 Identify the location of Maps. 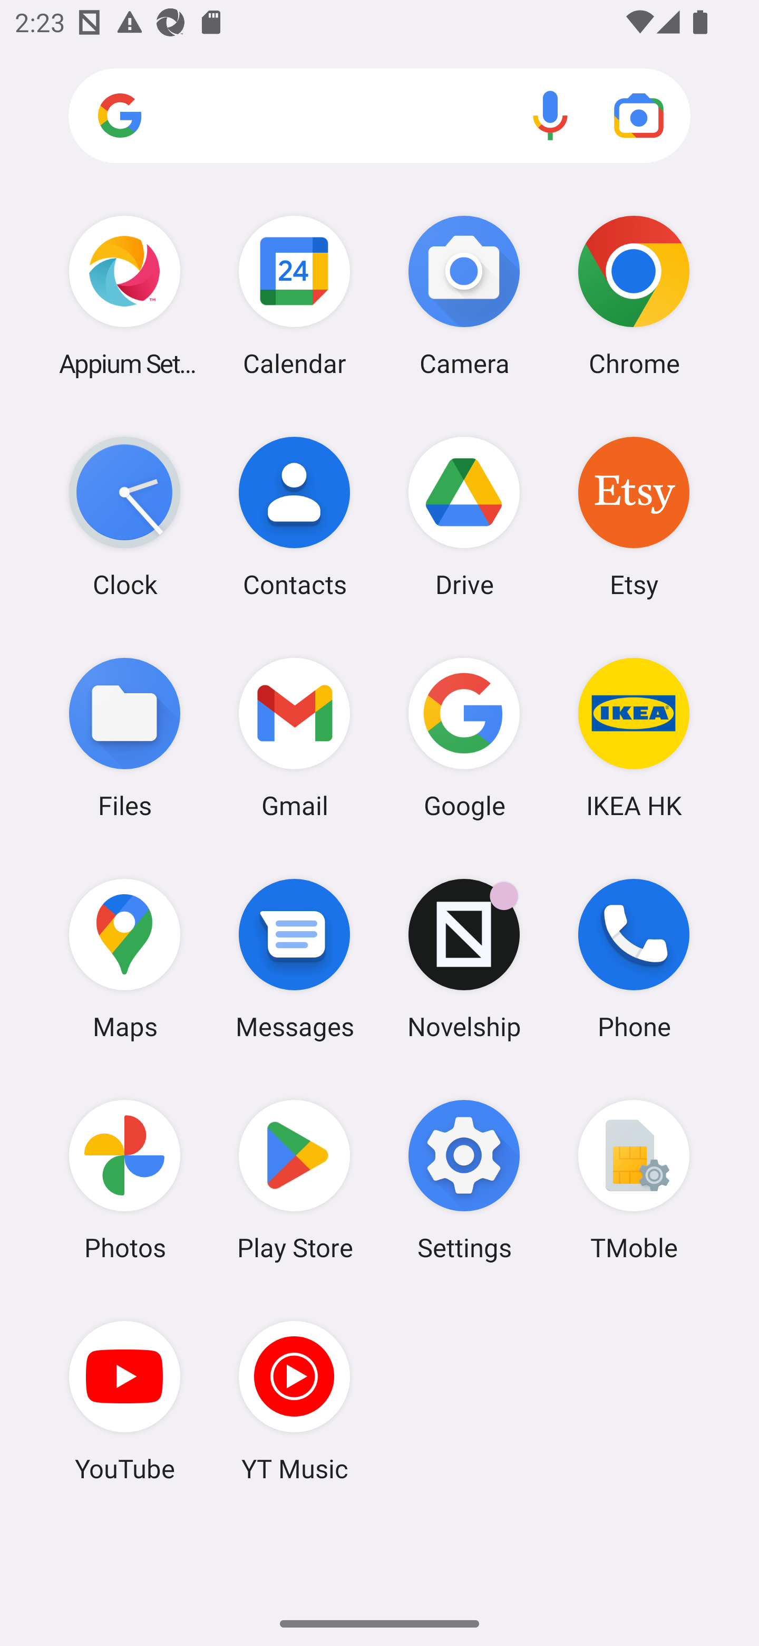
(124, 959).